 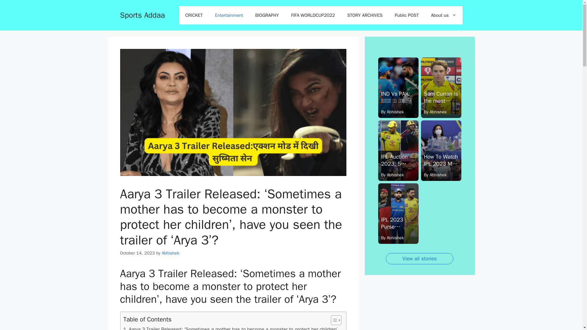 What do you see at coordinates (365, 15) in the screenshot?
I see `STORY ARCHIVES` at bounding box center [365, 15].